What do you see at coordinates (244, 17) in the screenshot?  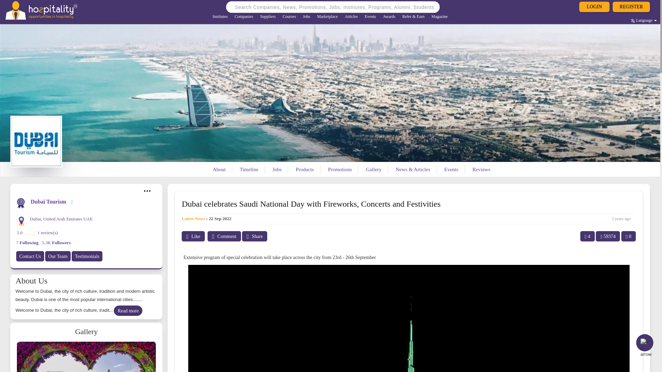 I see `Companies` at bounding box center [244, 17].